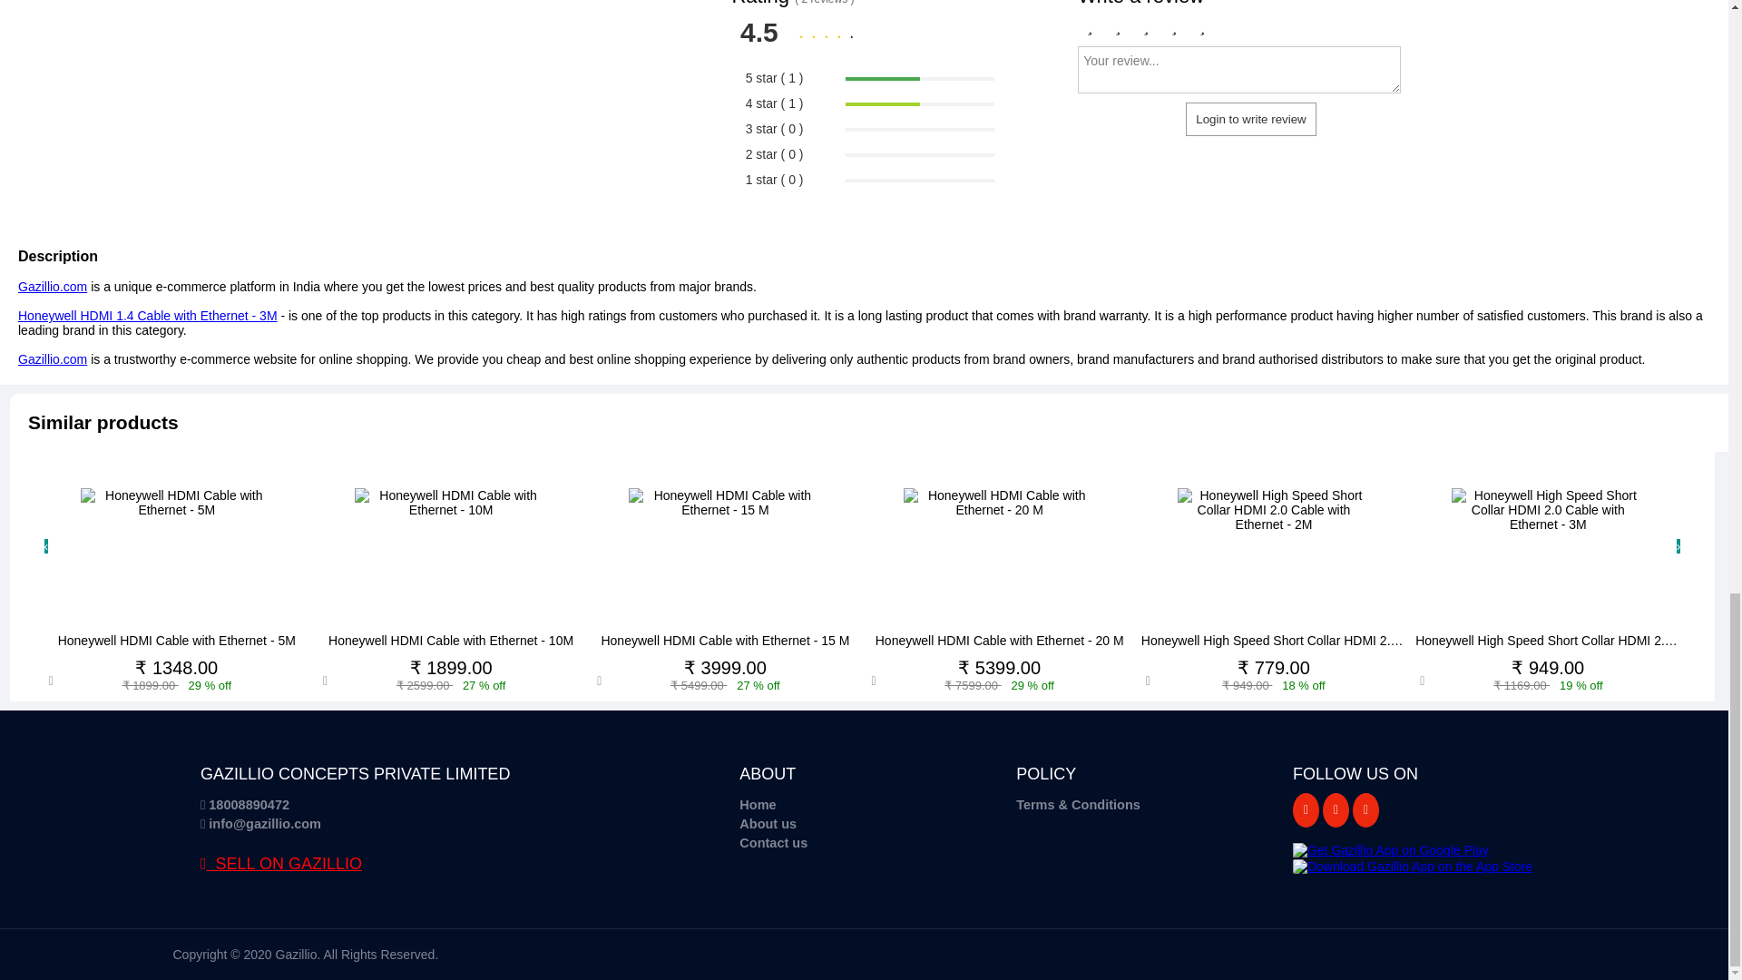 This screenshot has width=1742, height=980. I want to click on Login to write review, so click(1251, 120).